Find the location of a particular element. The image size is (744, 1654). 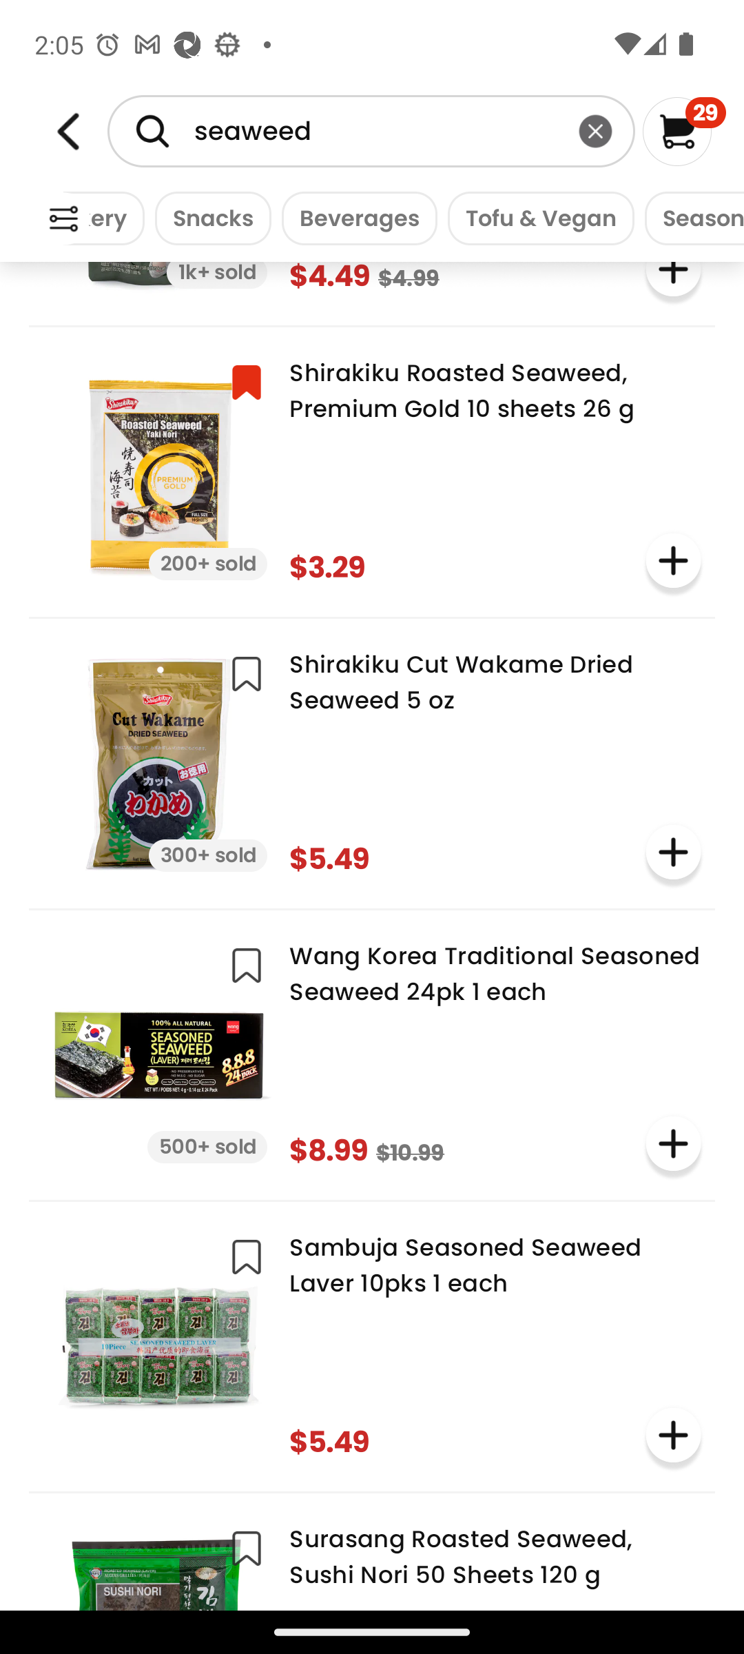

Tofu & Vegan is located at coordinates (536, 218).